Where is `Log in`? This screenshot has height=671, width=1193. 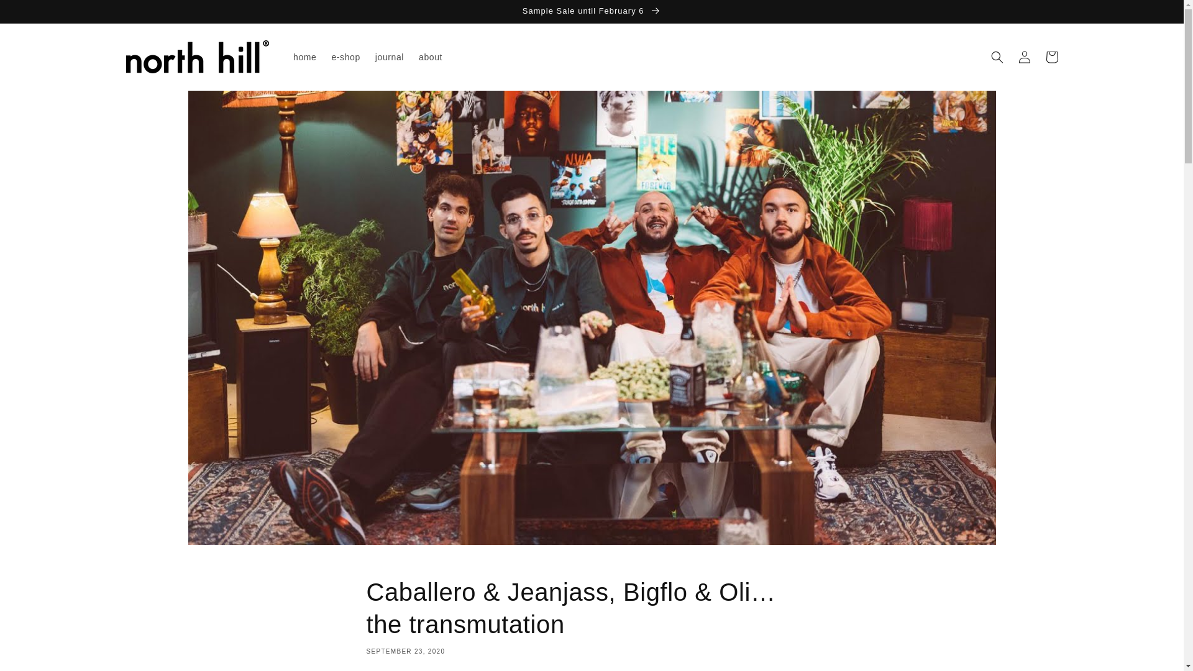
Log in is located at coordinates (1024, 57).